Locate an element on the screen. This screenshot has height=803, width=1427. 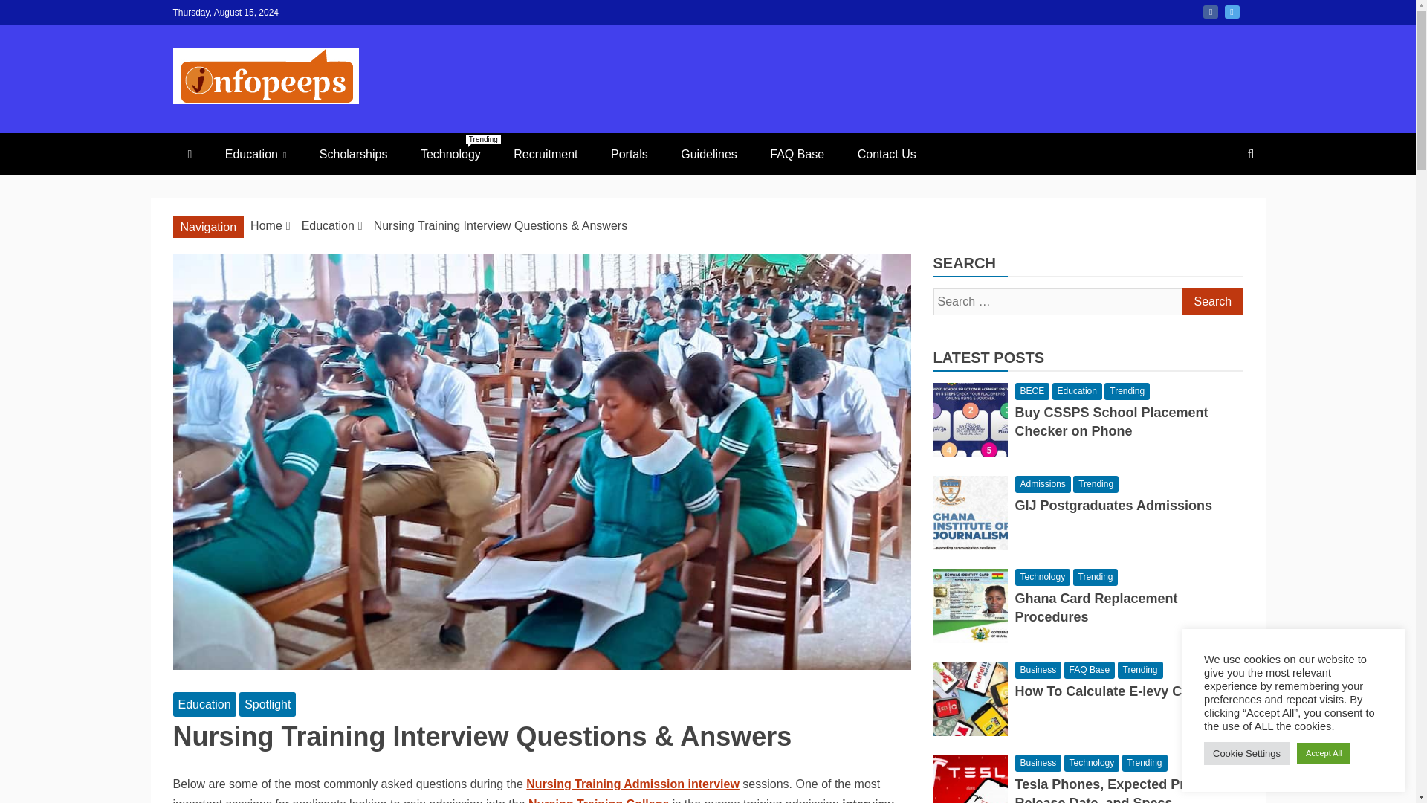
Nursing Training College is located at coordinates (1211, 302).